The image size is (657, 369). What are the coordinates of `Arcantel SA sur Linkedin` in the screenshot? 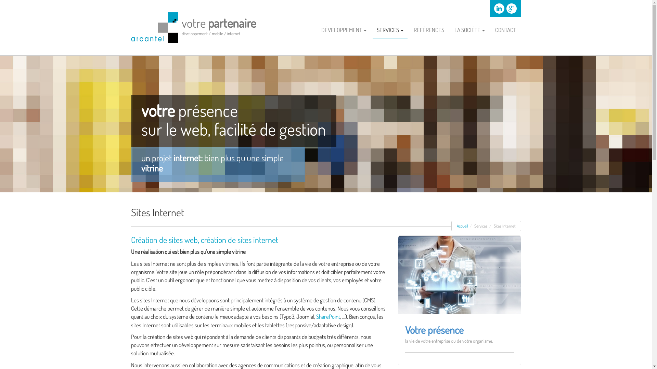 It's located at (499, 9).